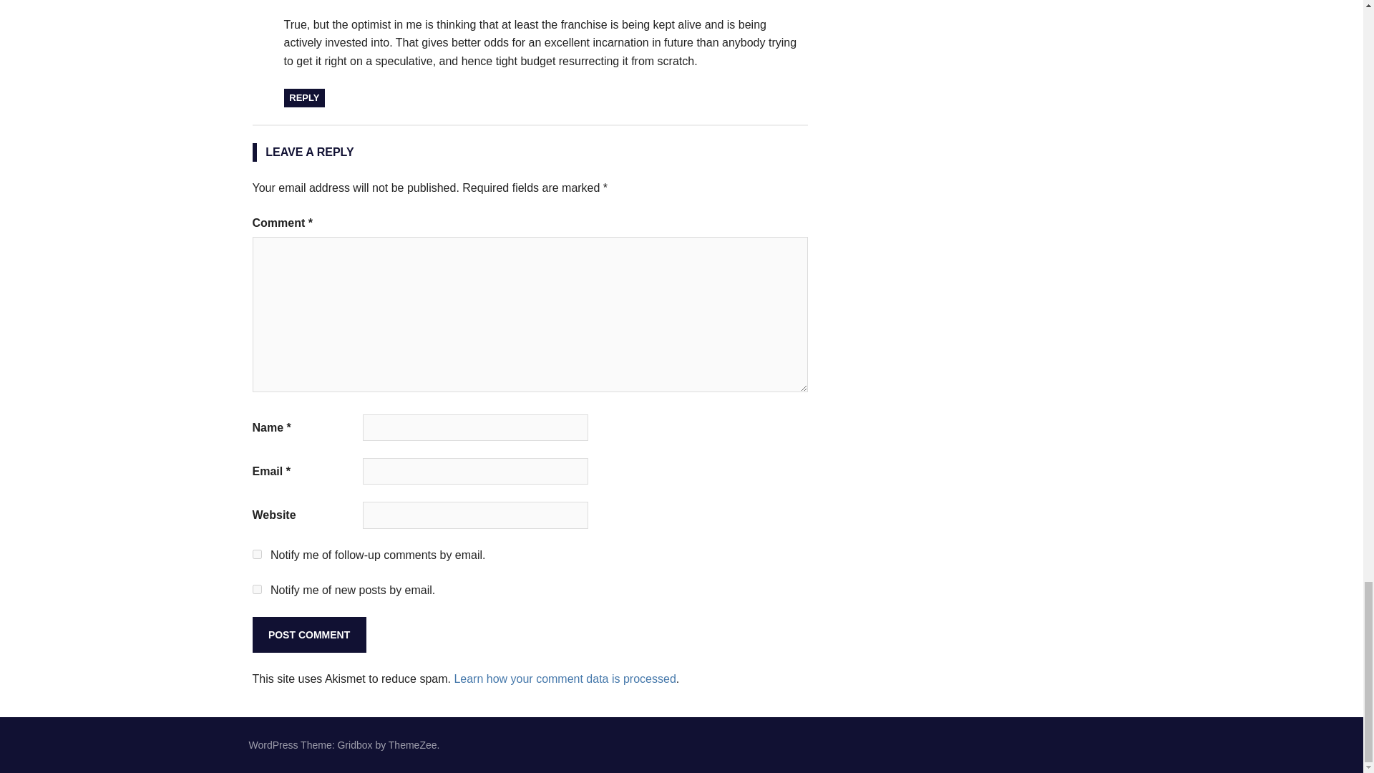 The width and height of the screenshot is (1374, 773). Describe the element at coordinates (308, 634) in the screenshot. I see `Post Comment` at that location.